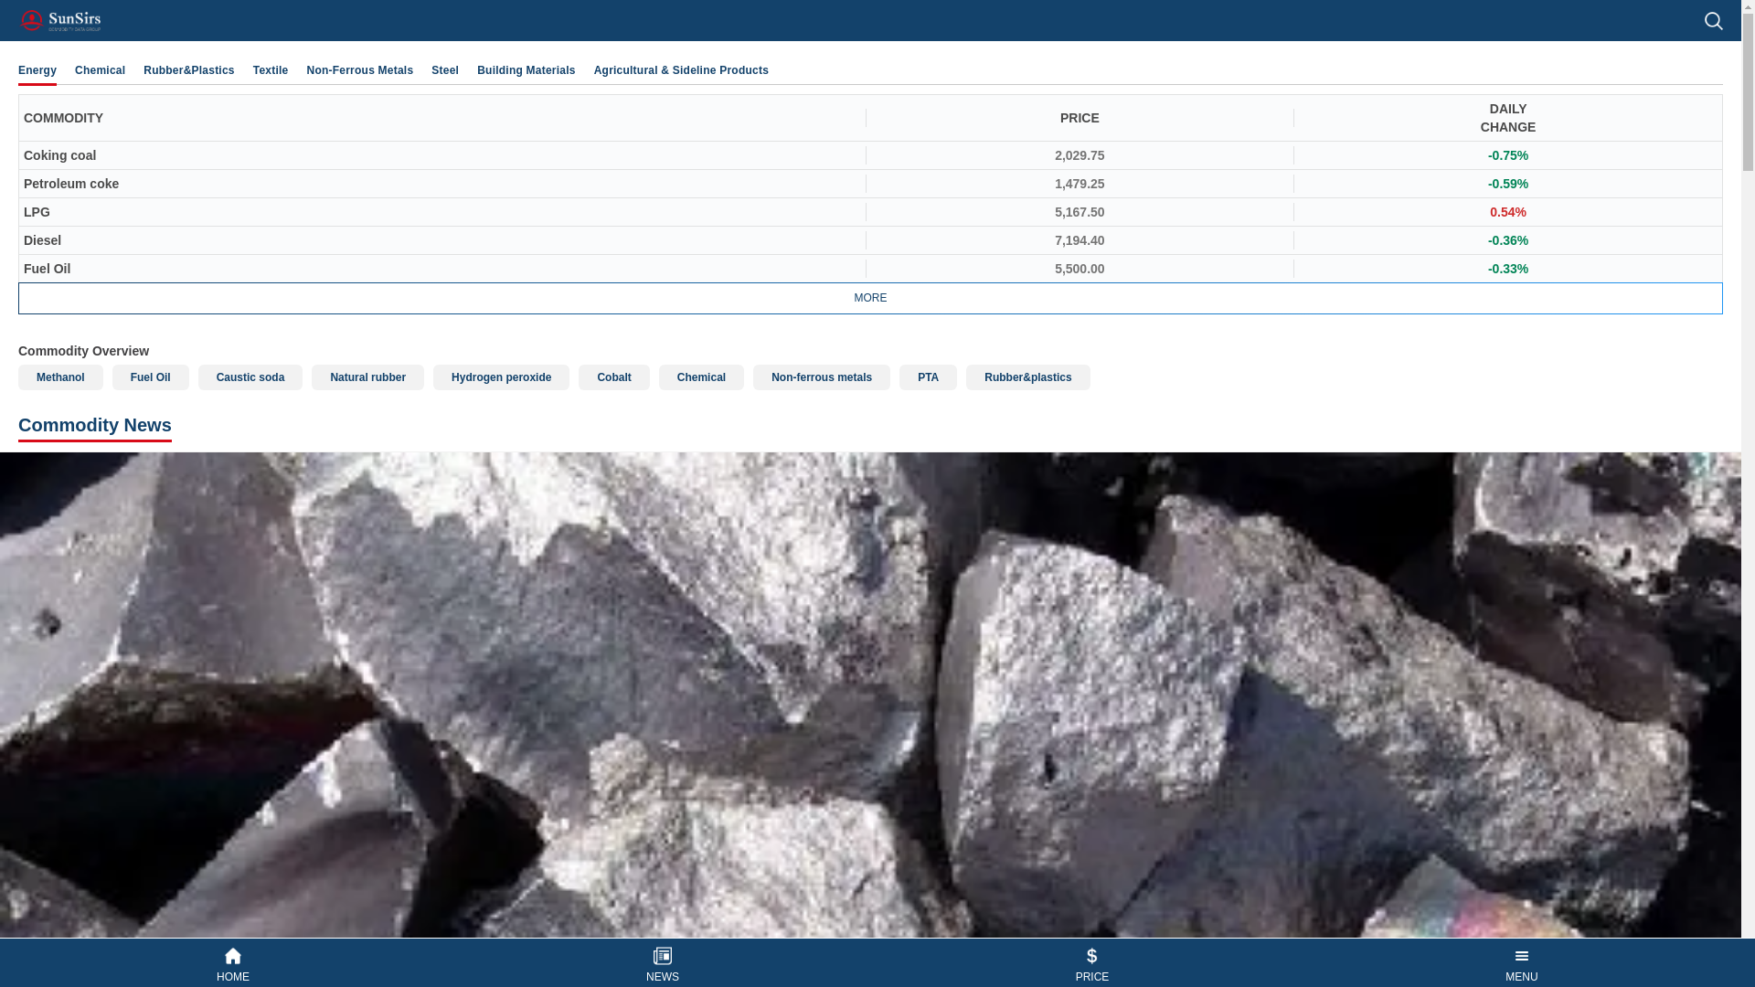 The width and height of the screenshot is (1755, 987). What do you see at coordinates (367, 377) in the screenshot?
I see `Natural rubber` at bounding box center [367, 377].